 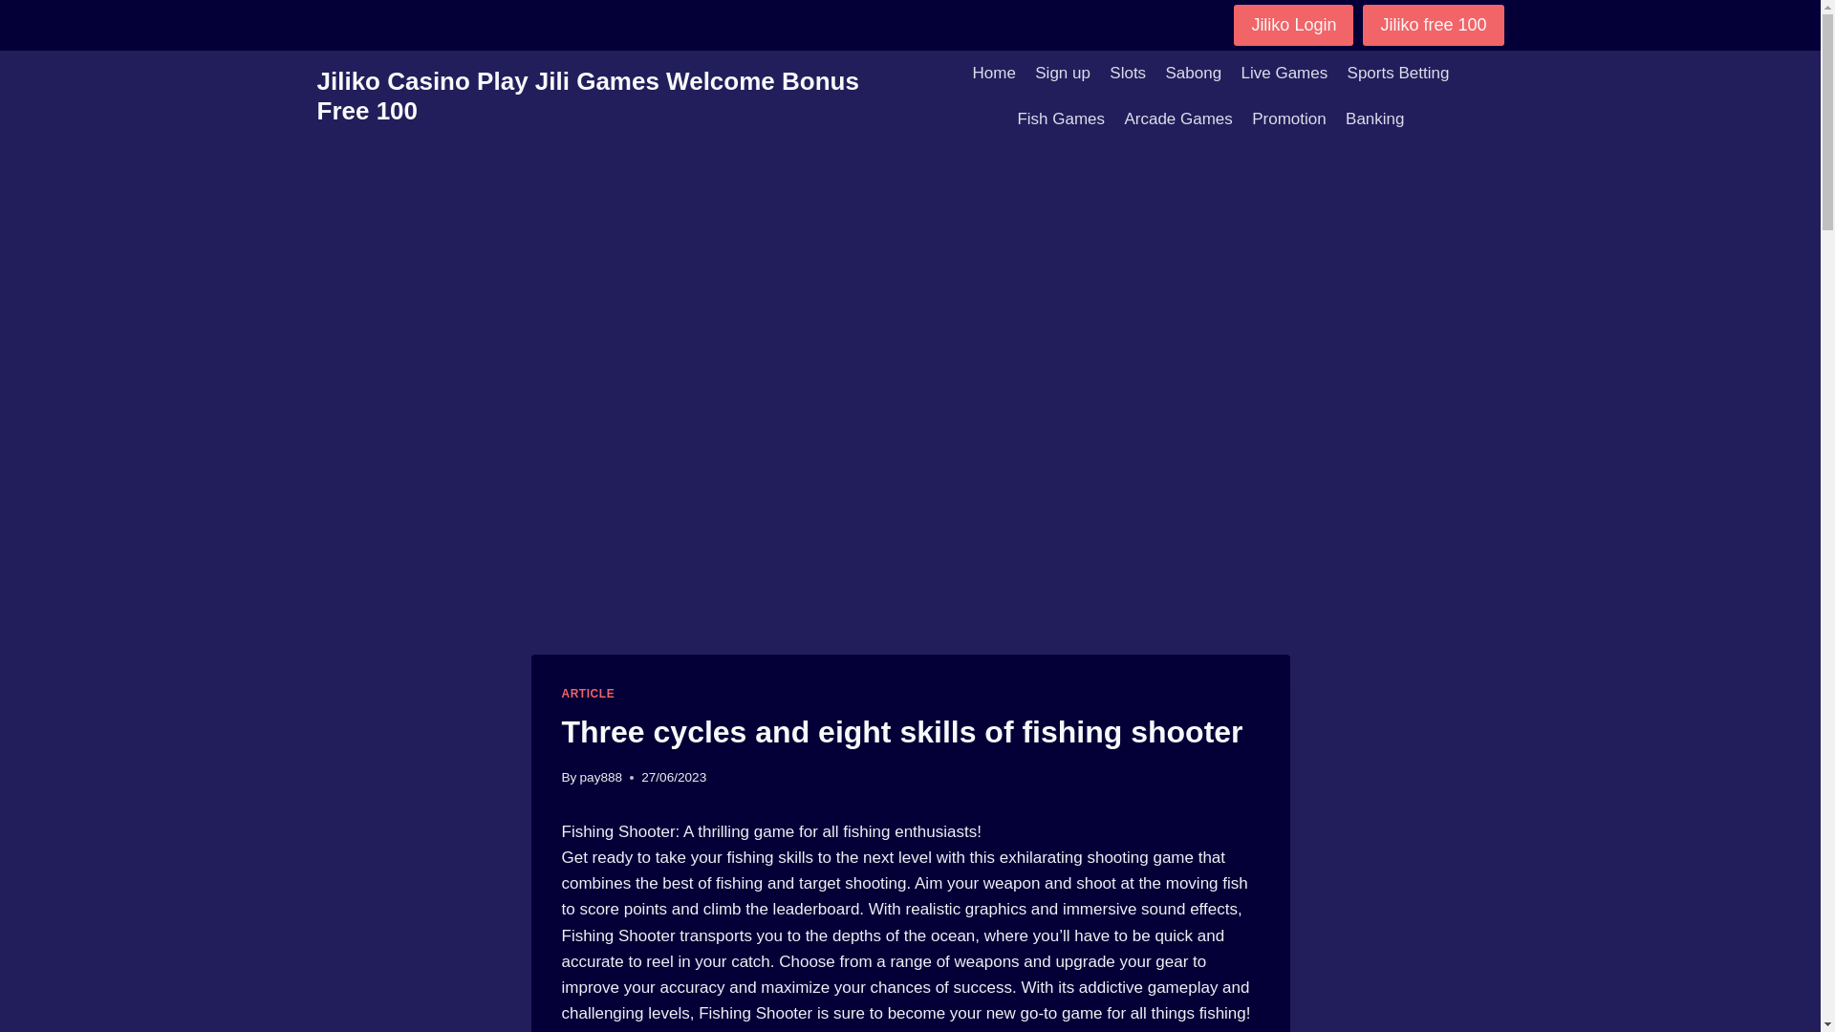 I want to click on Promotion, so click(x=1288, y=119).